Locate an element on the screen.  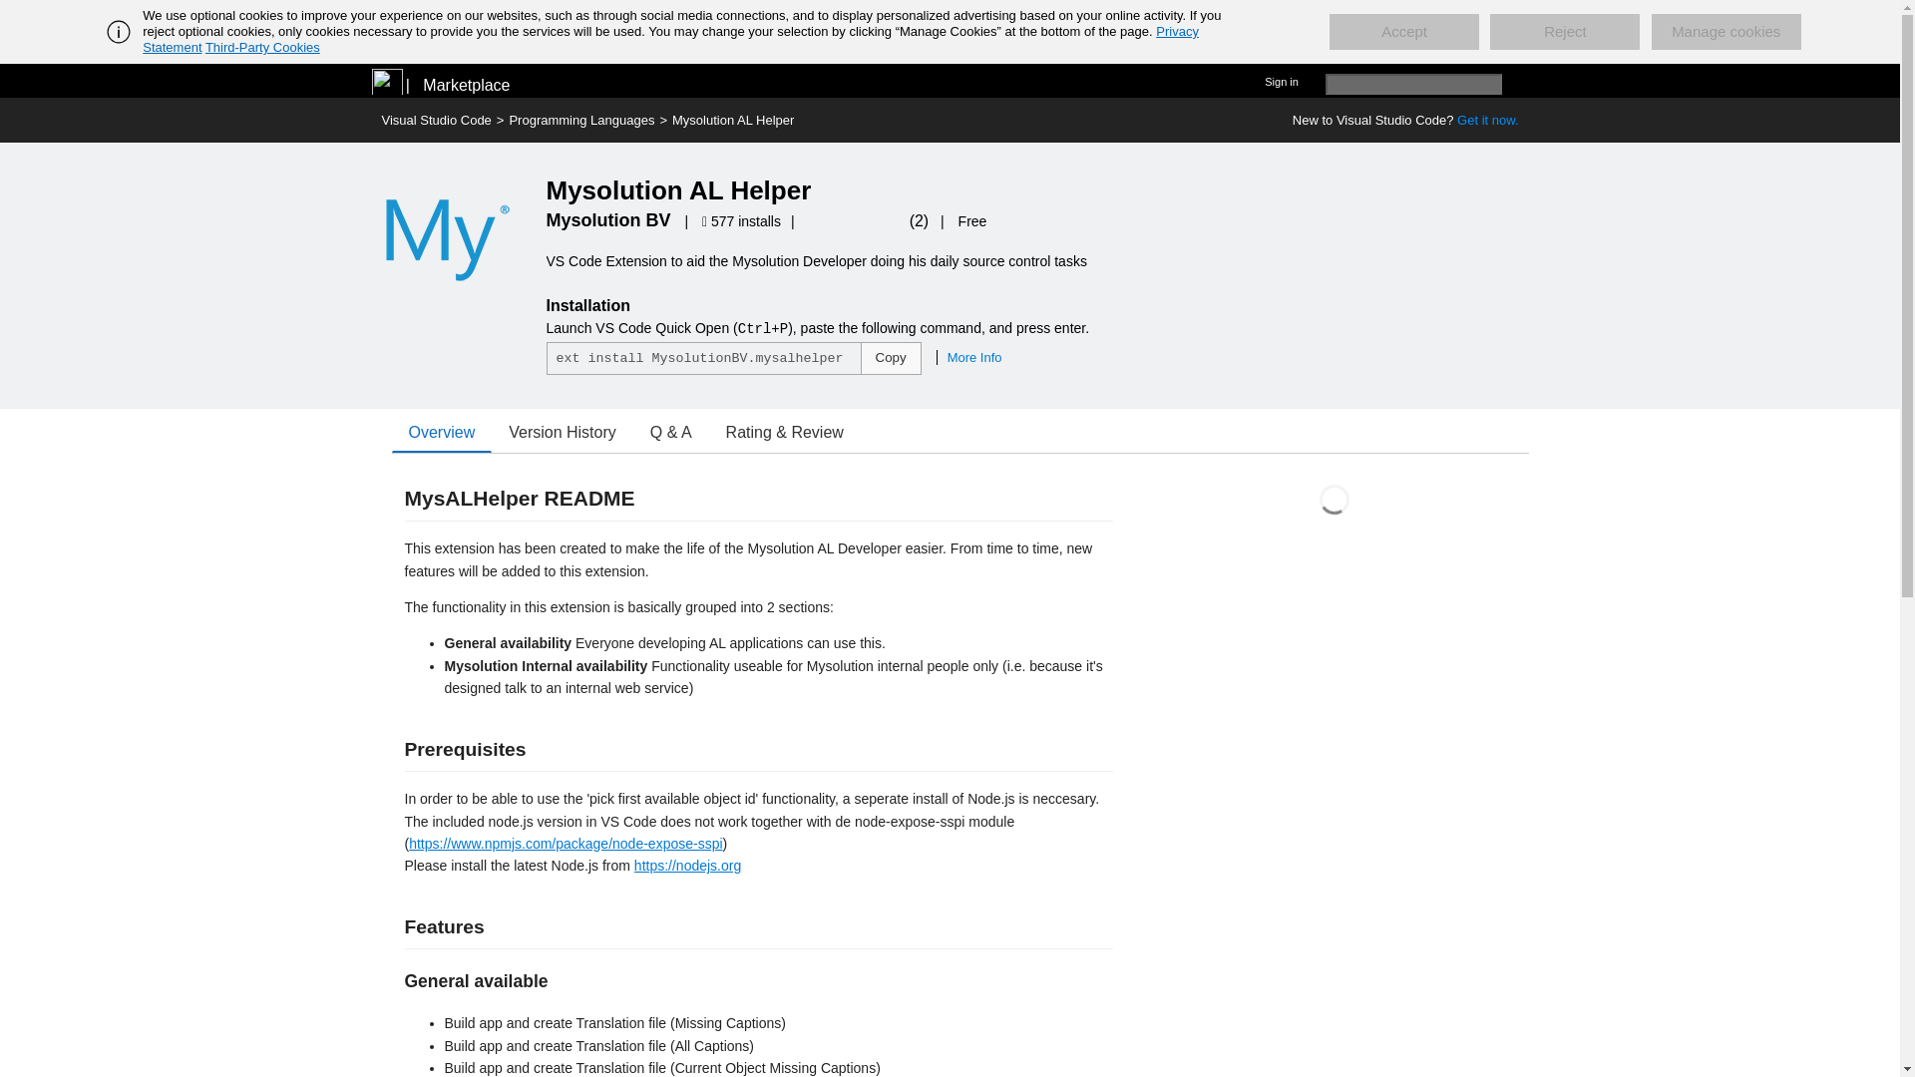
Accept is located at coordinates (1403, 32).